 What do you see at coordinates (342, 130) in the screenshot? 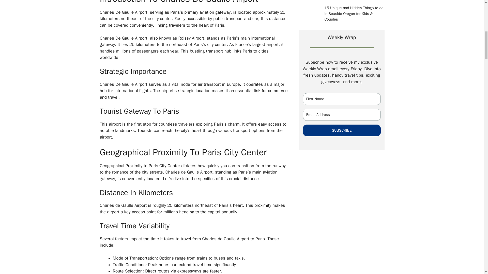
I see `SUBSCRIBE` at bounding box center [342, 130].